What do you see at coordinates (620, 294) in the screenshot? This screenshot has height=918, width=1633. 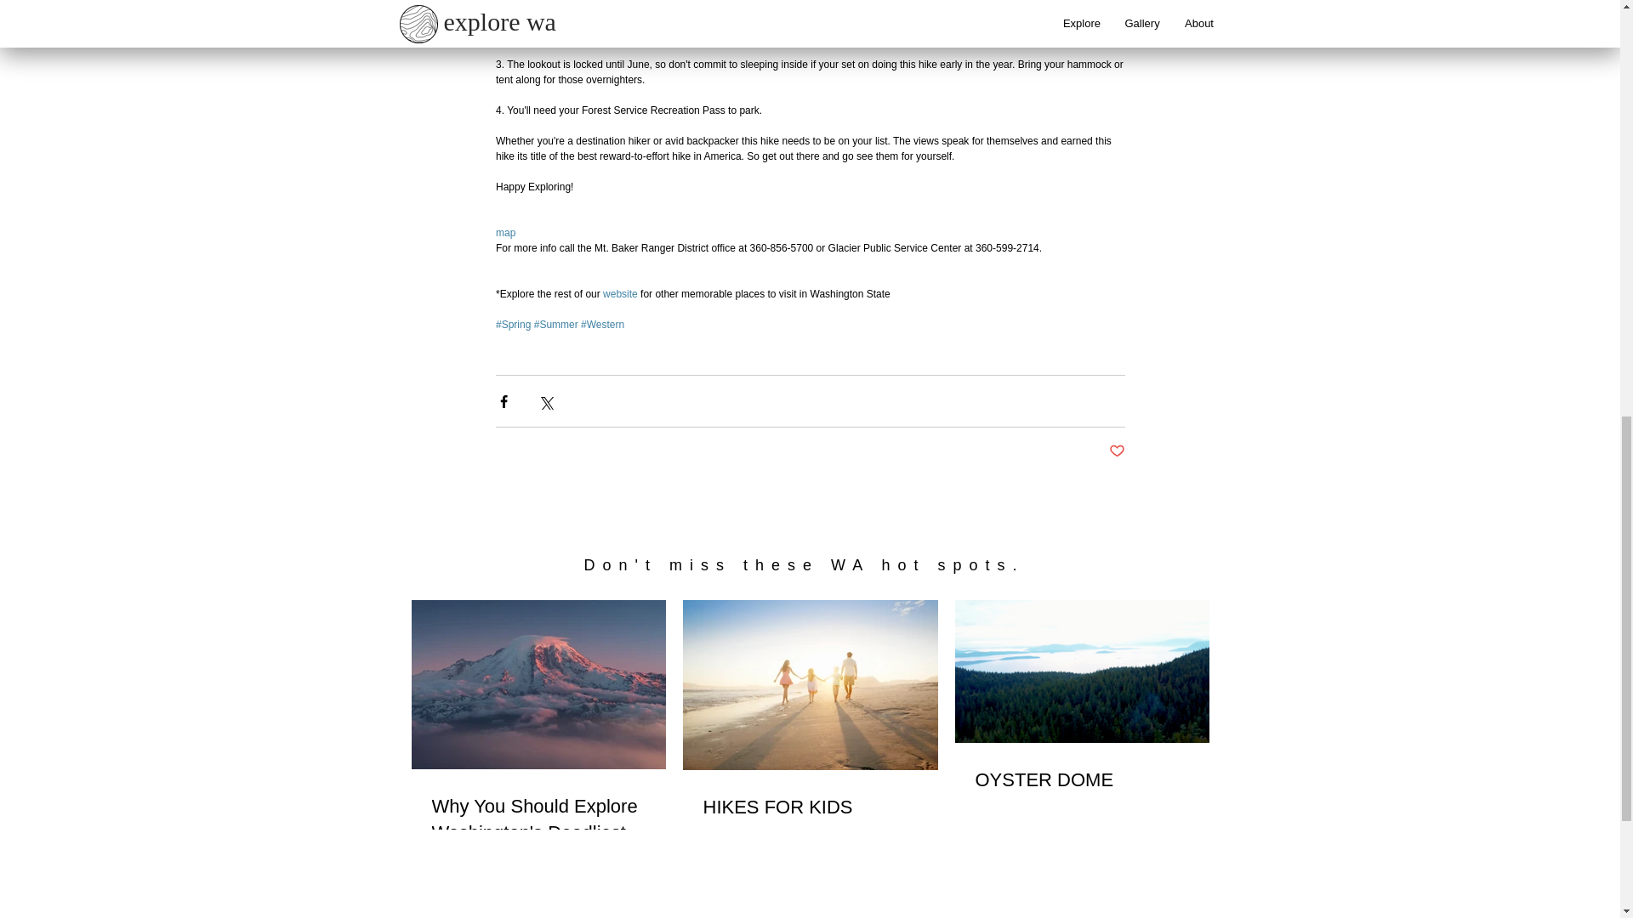 I see `website` at bounding box center [620, 294].